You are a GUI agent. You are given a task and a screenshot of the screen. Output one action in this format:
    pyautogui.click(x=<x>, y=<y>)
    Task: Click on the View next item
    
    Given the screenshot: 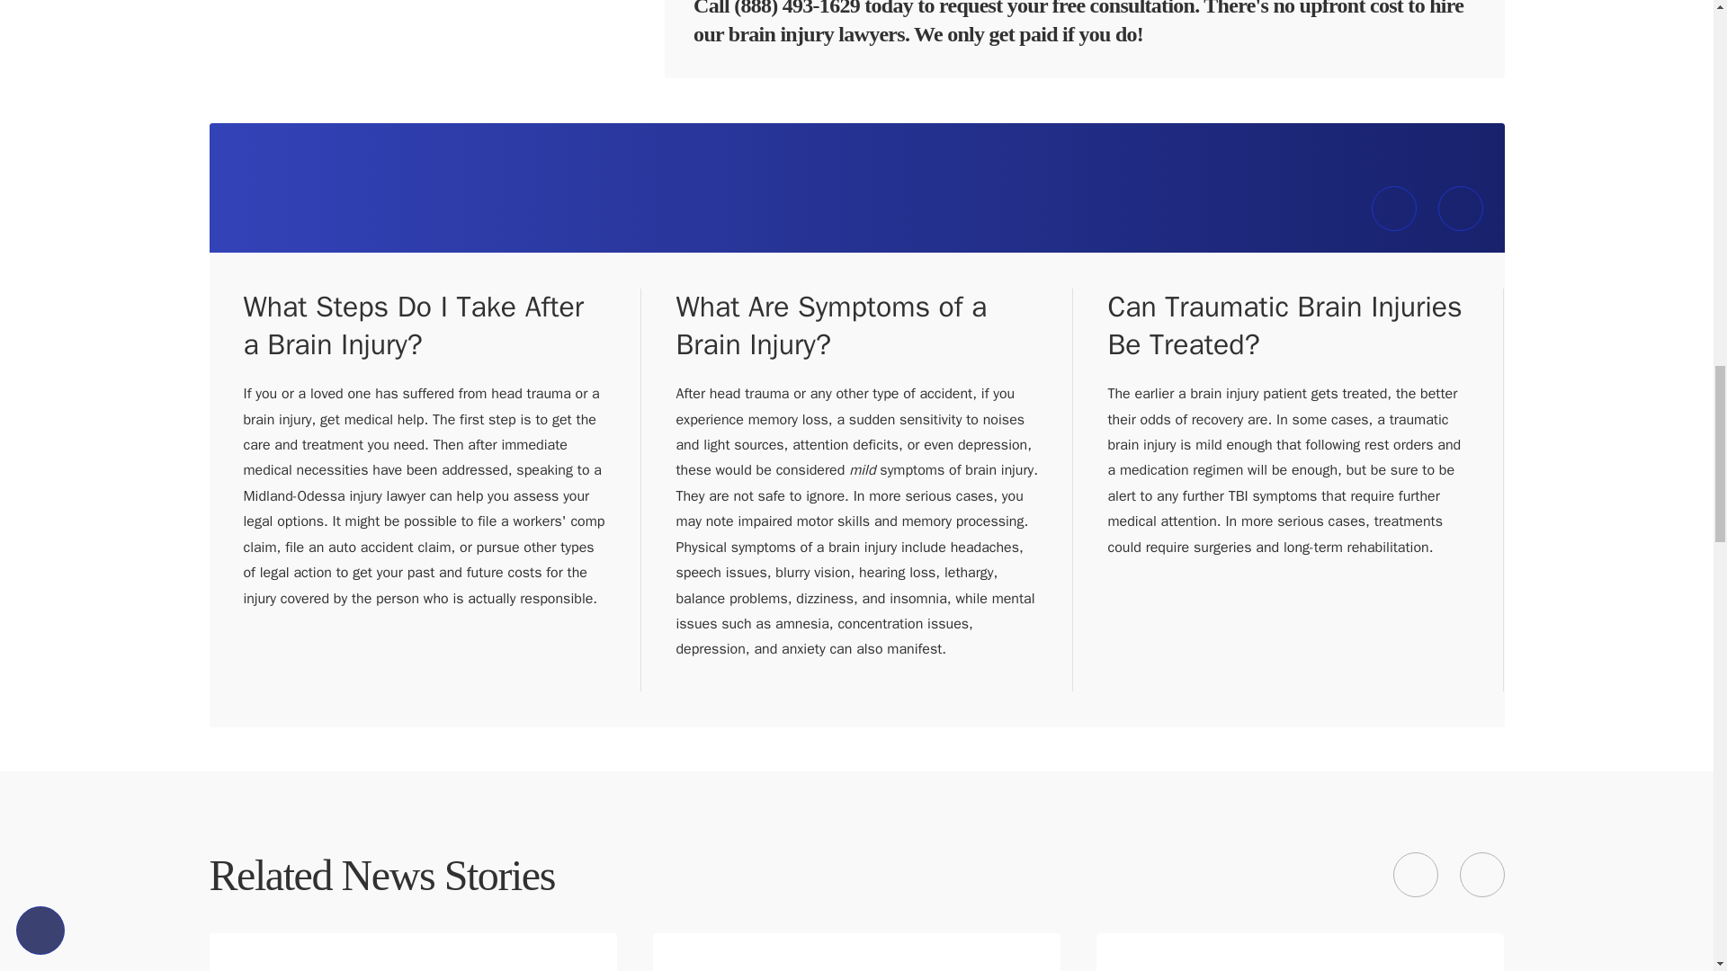 What is the action you would take?
    pyautogui.click(x=1461, y=209)
    